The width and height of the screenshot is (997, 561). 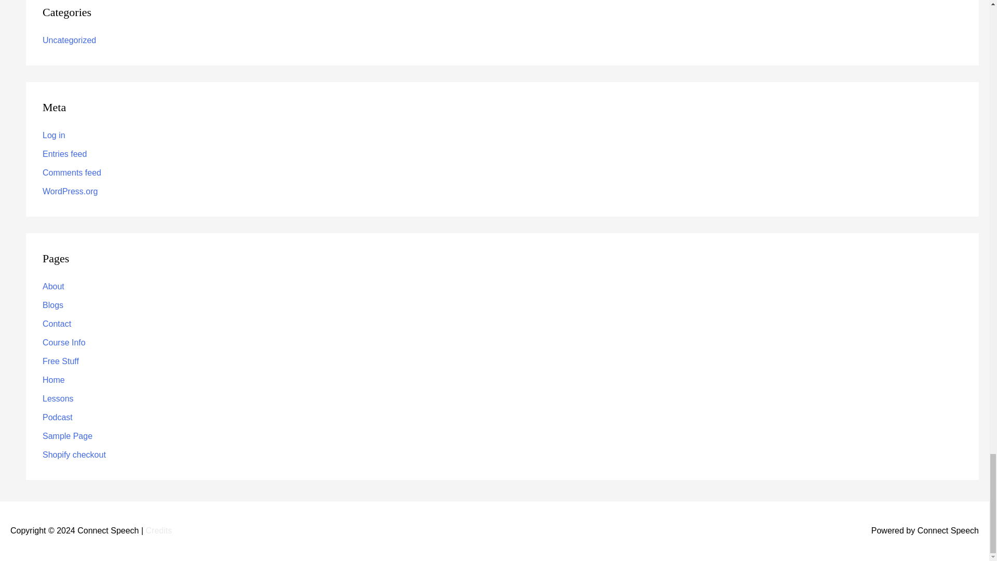 What do you see at coordinates (58, 399) in the screenshot?
I see `Lessons` at bounding box center [58, 399].